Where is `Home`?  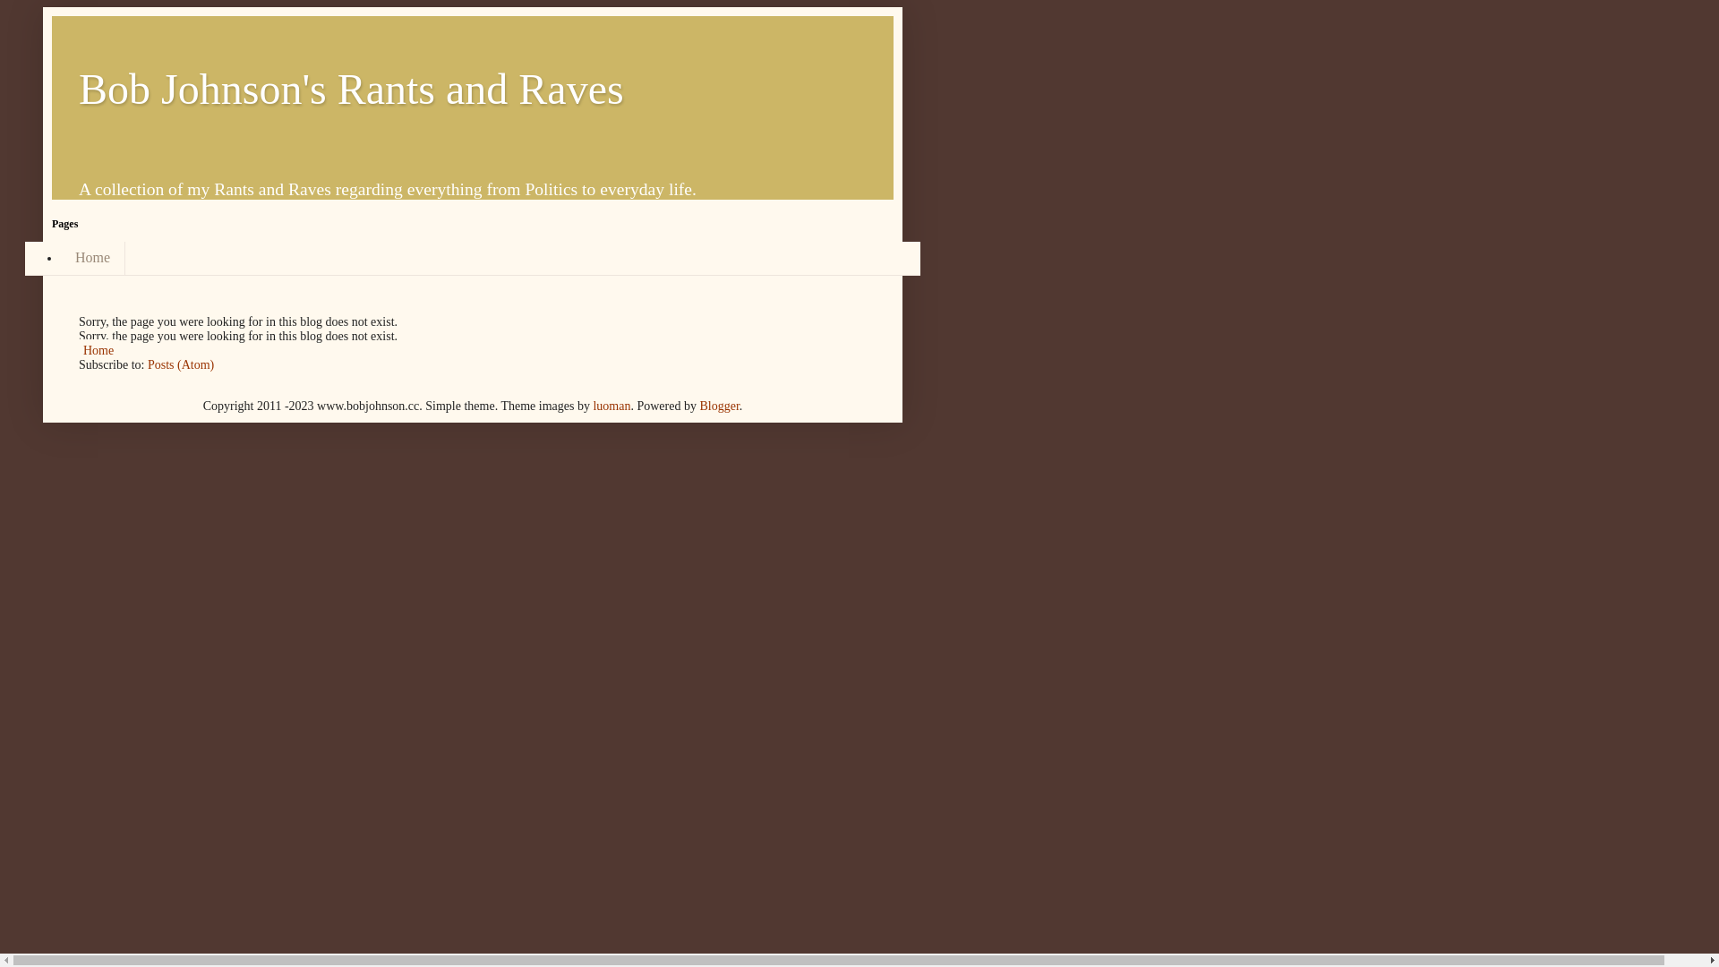
Home is located at coordinates (93, 258).